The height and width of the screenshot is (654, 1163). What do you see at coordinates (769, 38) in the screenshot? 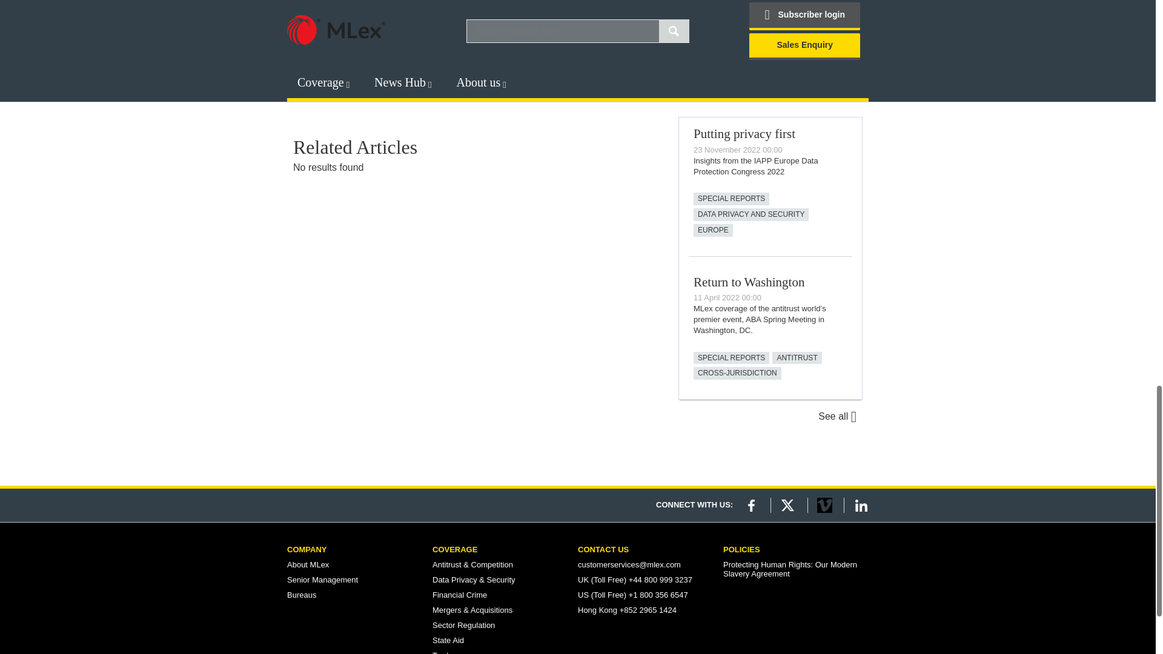
I see `MLex Podcasts` at bounding box center [769, 38].